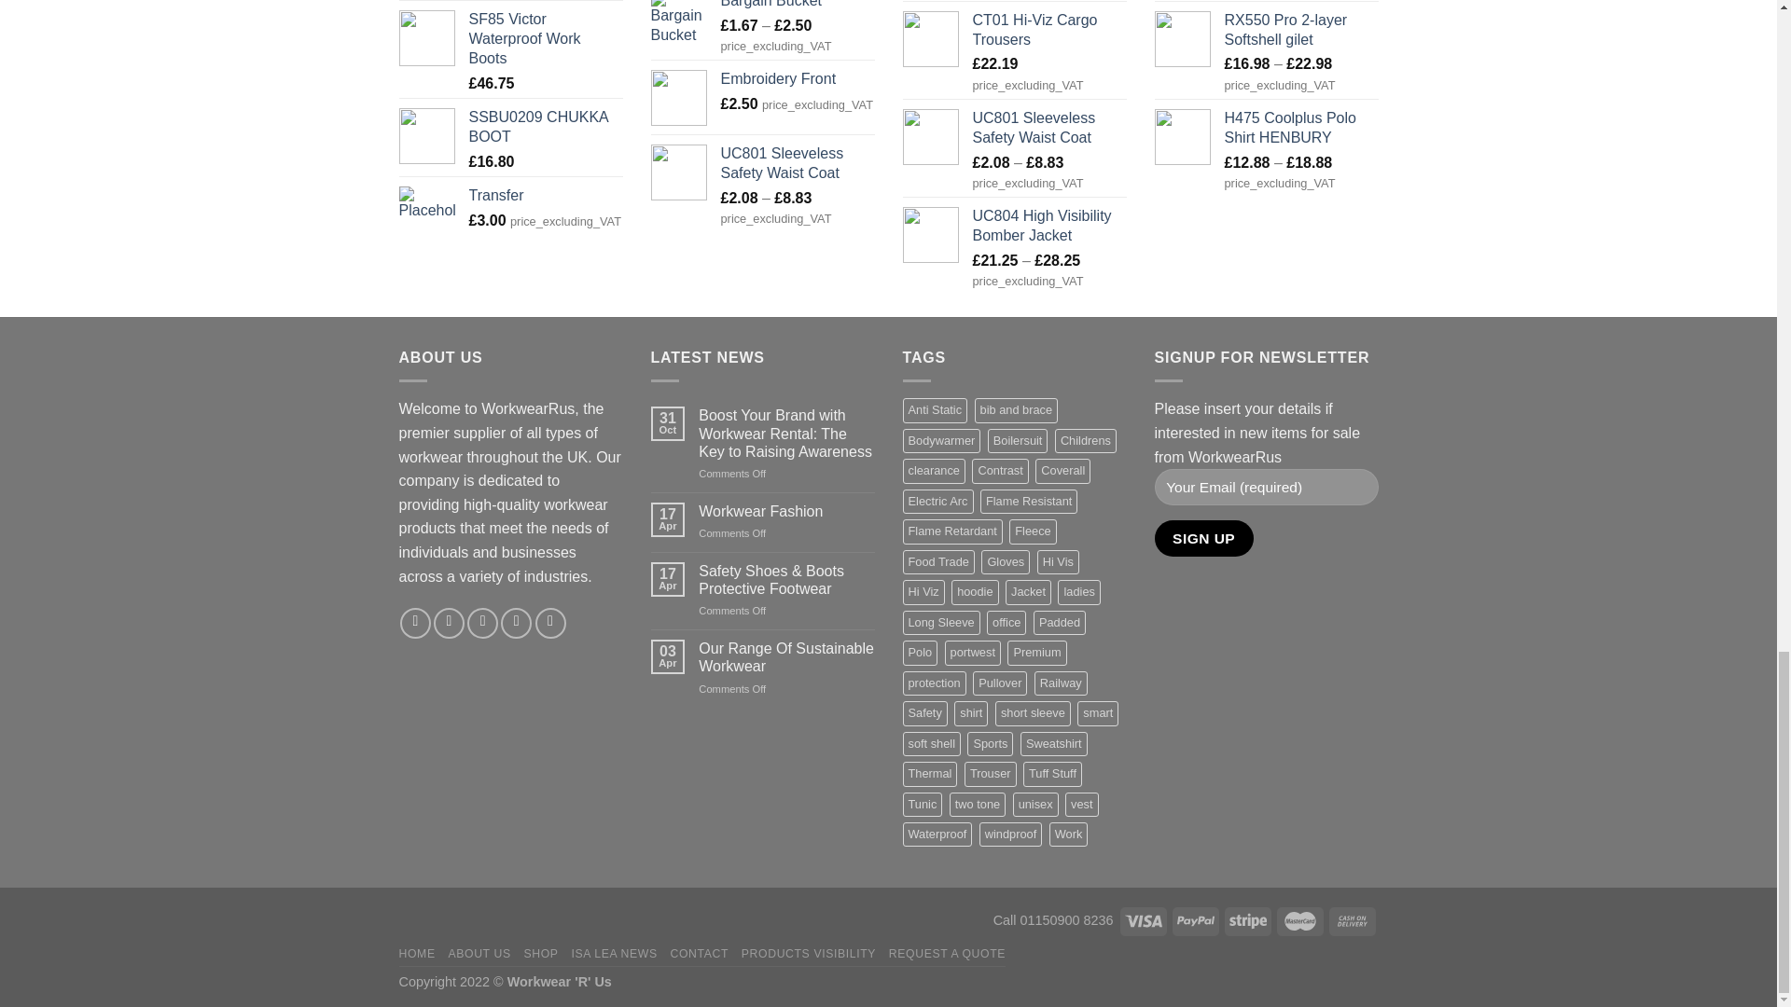  What do you see at coordinates (415, 623) in the screenshot?
I see `Follow on Facebook` at bounding box center [415, 623].